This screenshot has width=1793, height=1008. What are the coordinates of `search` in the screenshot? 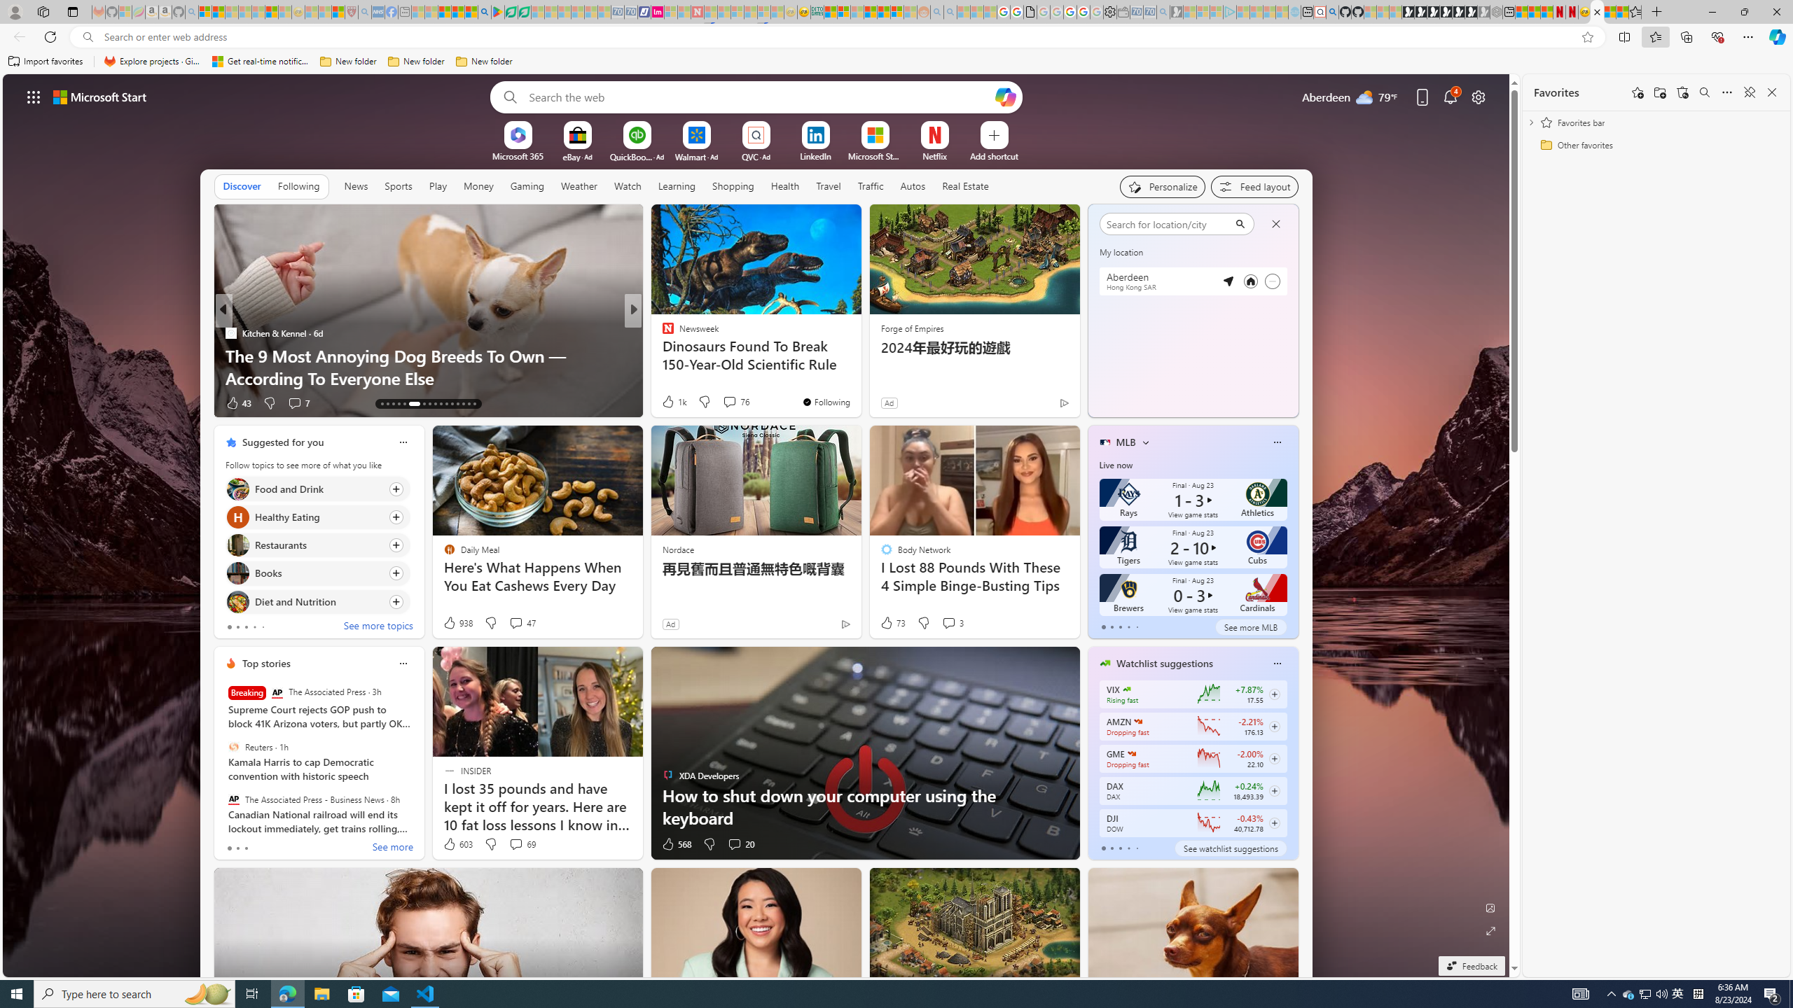 It's located at (1167, 223).